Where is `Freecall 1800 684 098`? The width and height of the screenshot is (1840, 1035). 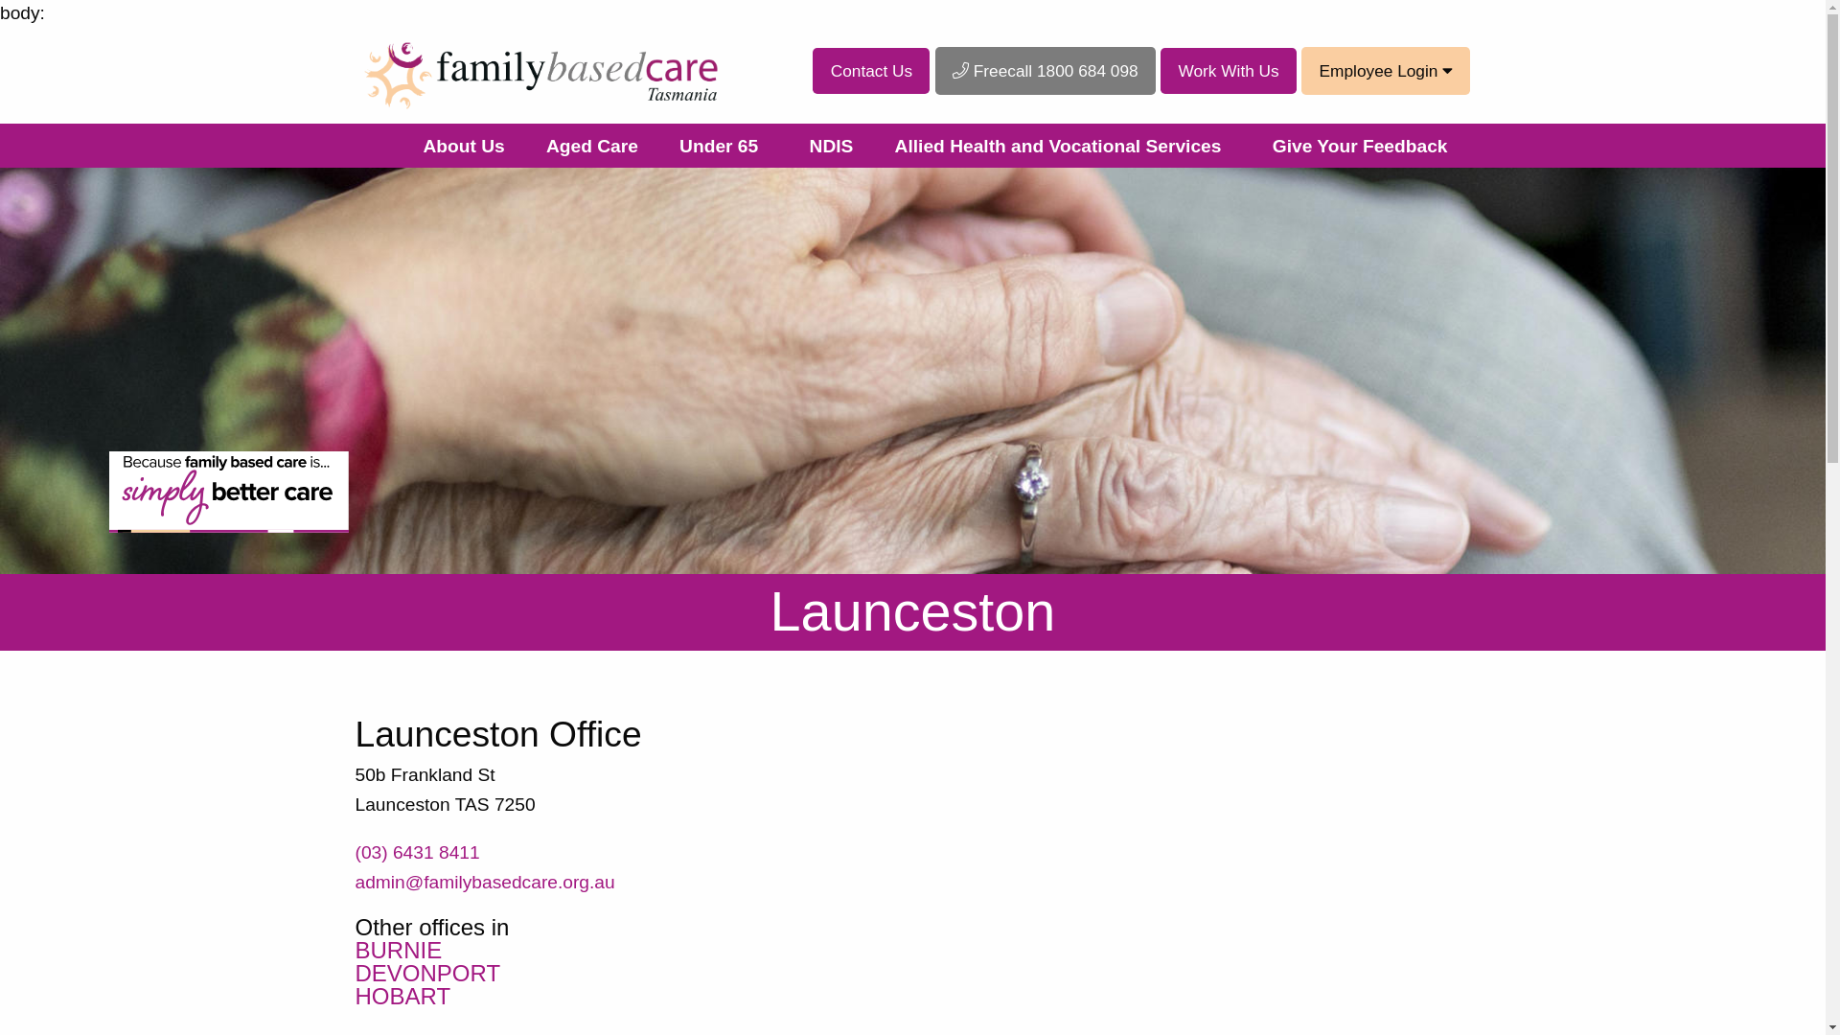 Freecall 1800 684 098 is located at coordinates (1046, 71).